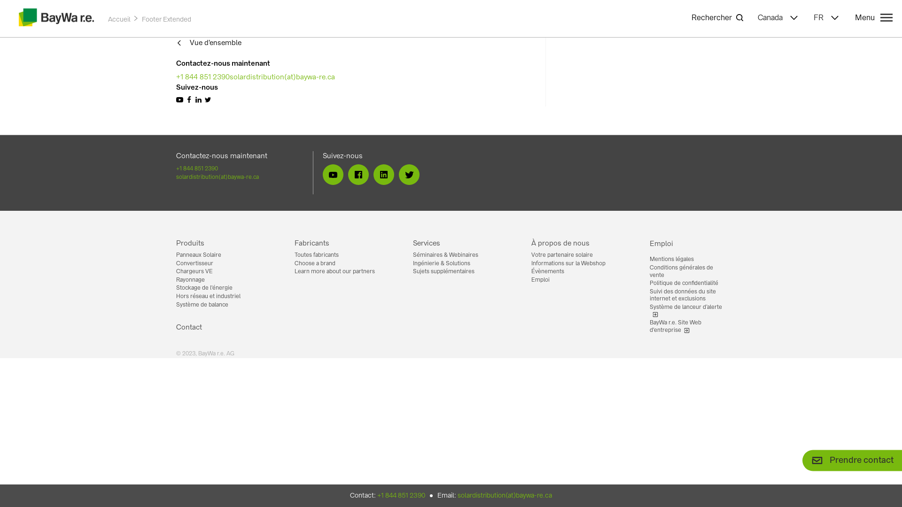 This screenshot has height=507, width=902. Describe the element at coordinates (226, 255) in the screenshot. I see `Panneaux Solaire` at that location.